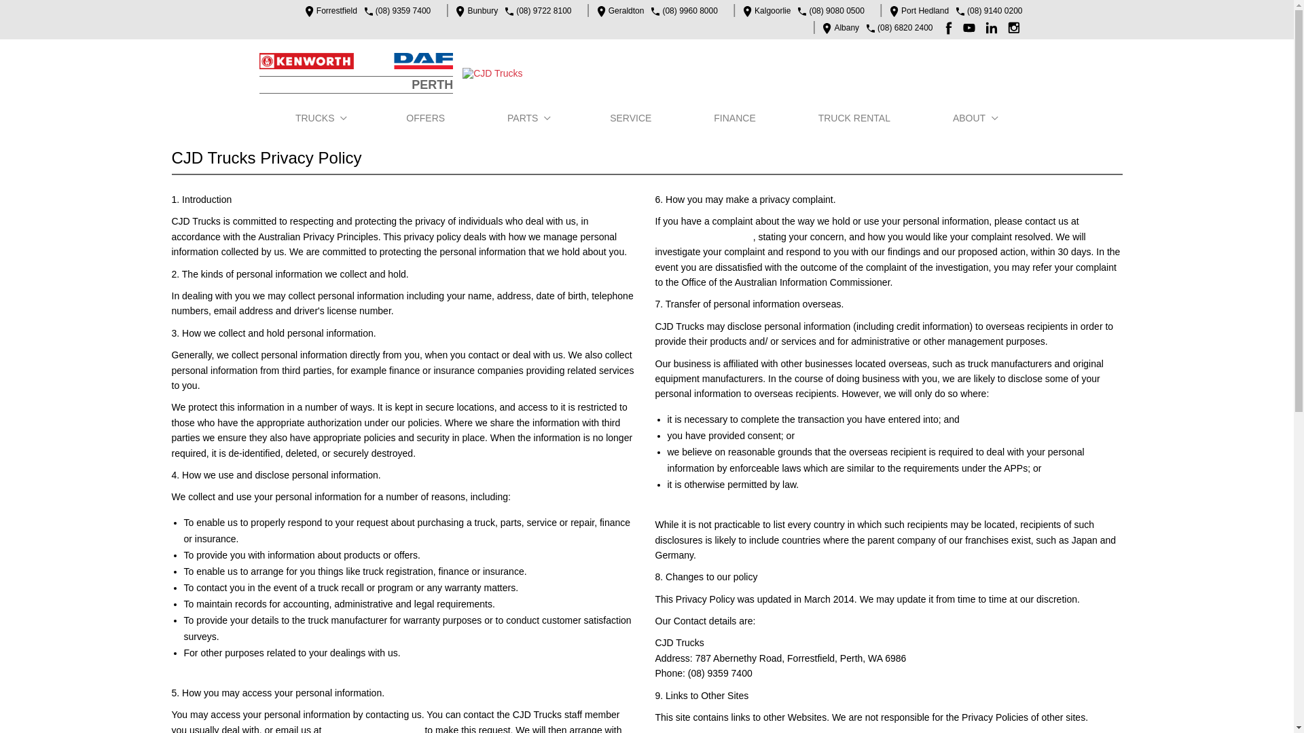  Describe the element at coordinates (994, 28) in the screenshot. I see `Follow us on LinkedIn` at that location.